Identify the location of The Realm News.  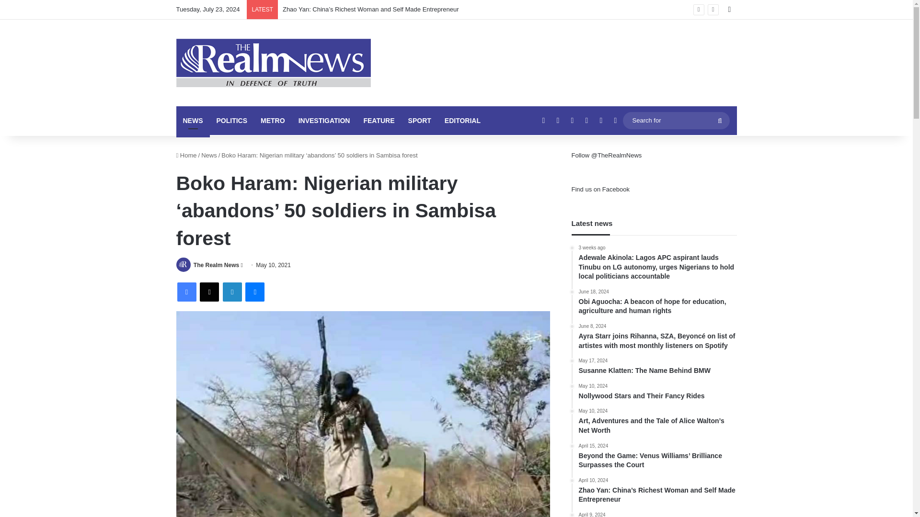
(216, 265).